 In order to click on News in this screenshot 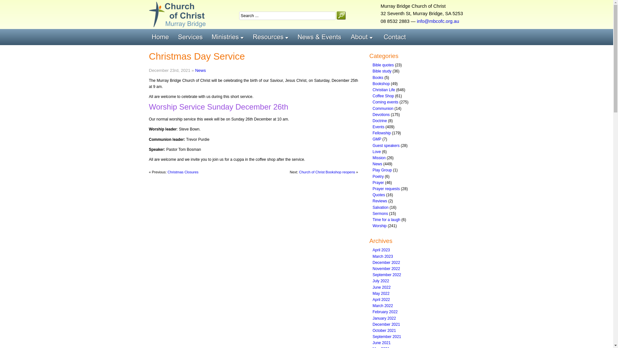, I will do `click(378, 164)`.